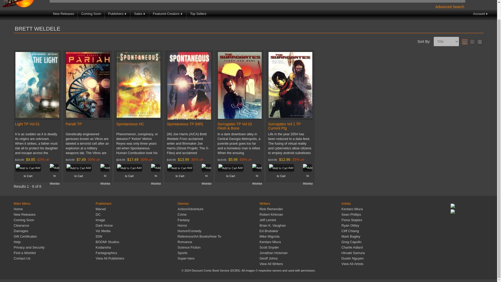  Describe the element at coordinates (230, 168) in the screenshot. I see `Add to Cart` at that location.